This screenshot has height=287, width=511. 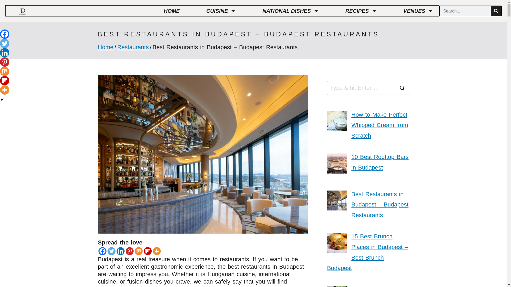 What do you see at coordinates (171, 11) in the screenshot?
I see `HOME` at bounding box center [171, 11].